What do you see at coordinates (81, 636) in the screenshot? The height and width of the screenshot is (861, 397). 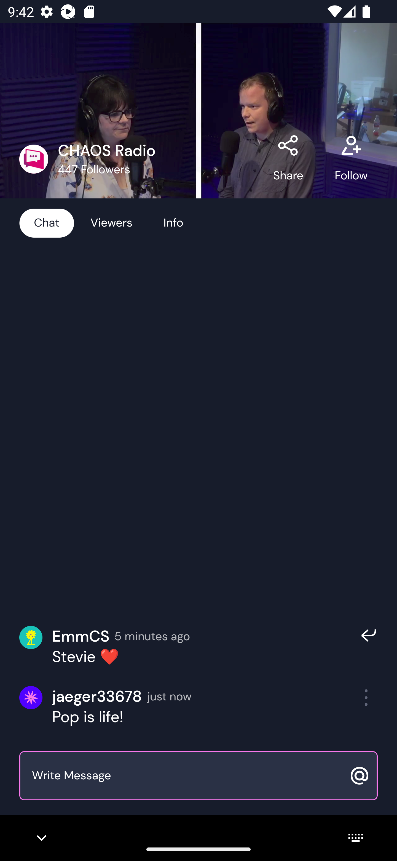 I see `EmmCS` at bounding box center [81, 636].